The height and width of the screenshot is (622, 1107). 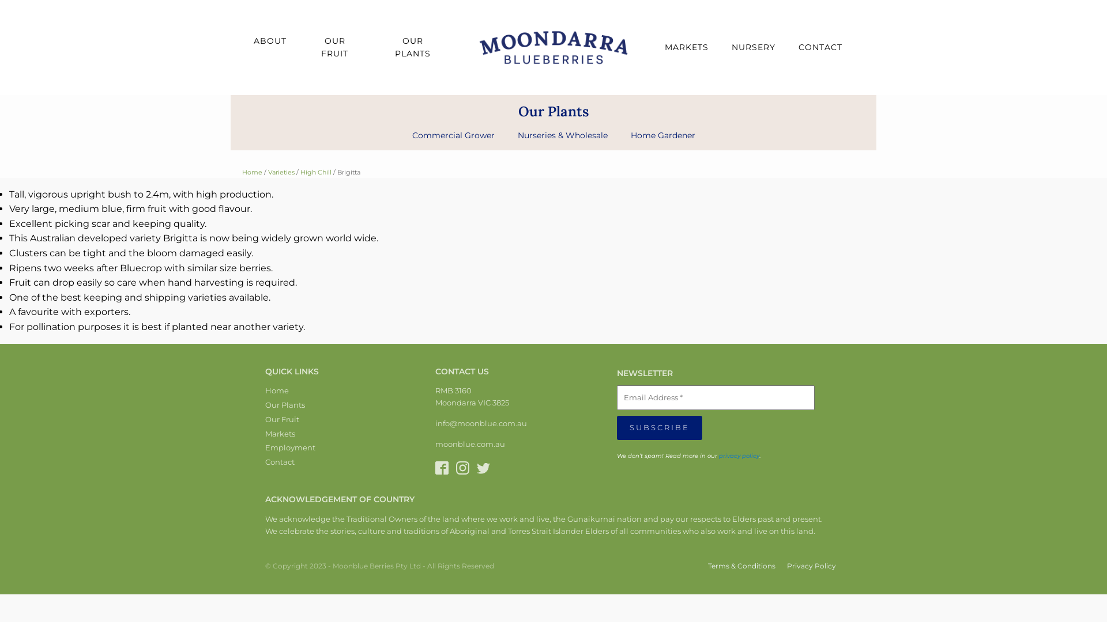 What do you see at coordinates (291, 392) in the screenshot?
I see `Home` at bounding box center [291, 392].